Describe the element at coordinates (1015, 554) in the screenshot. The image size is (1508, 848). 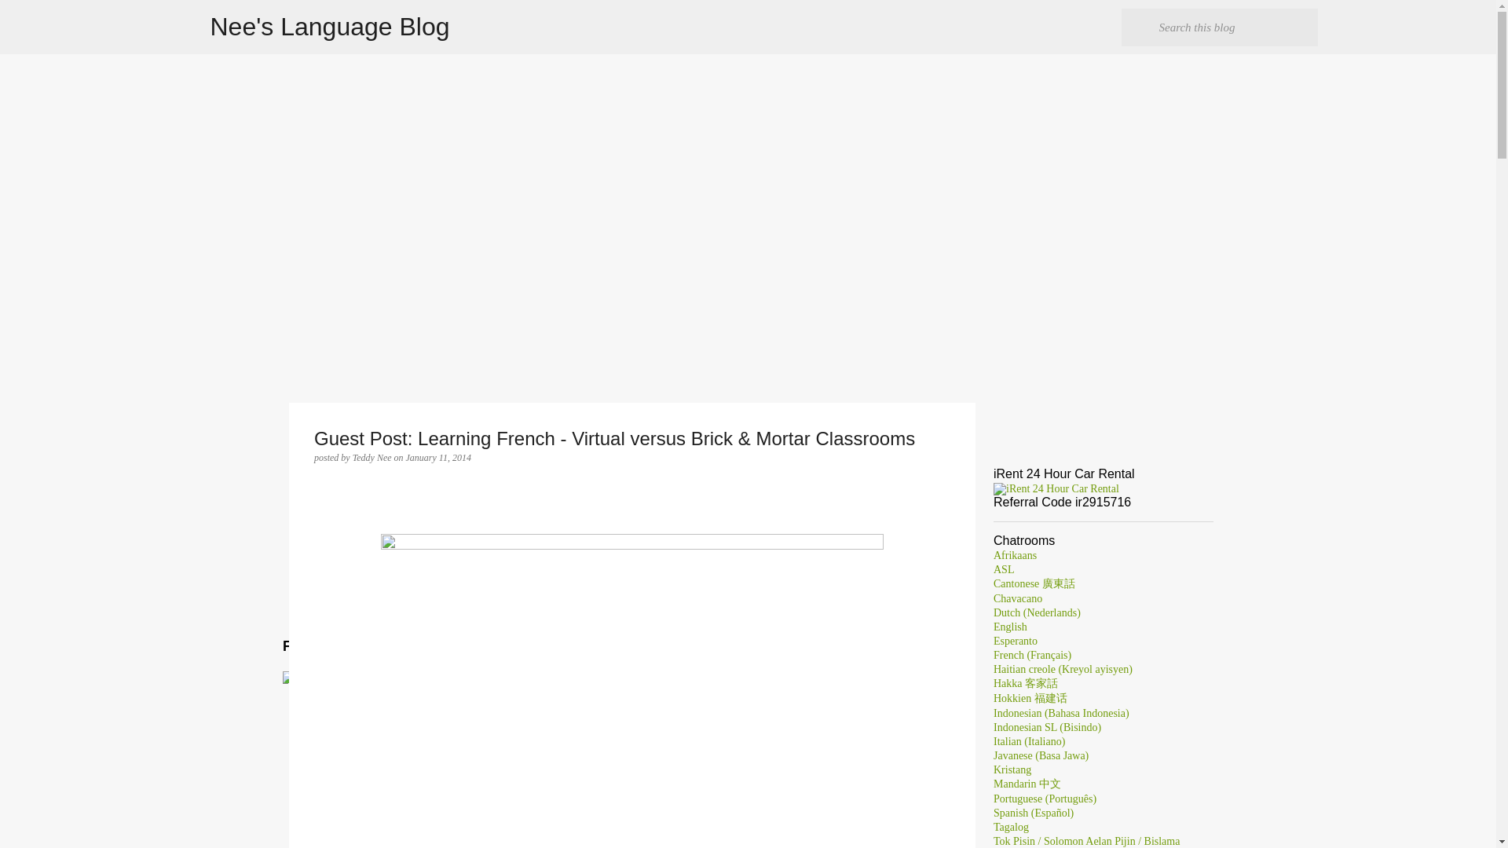
I see `Afrikaans` at that location.